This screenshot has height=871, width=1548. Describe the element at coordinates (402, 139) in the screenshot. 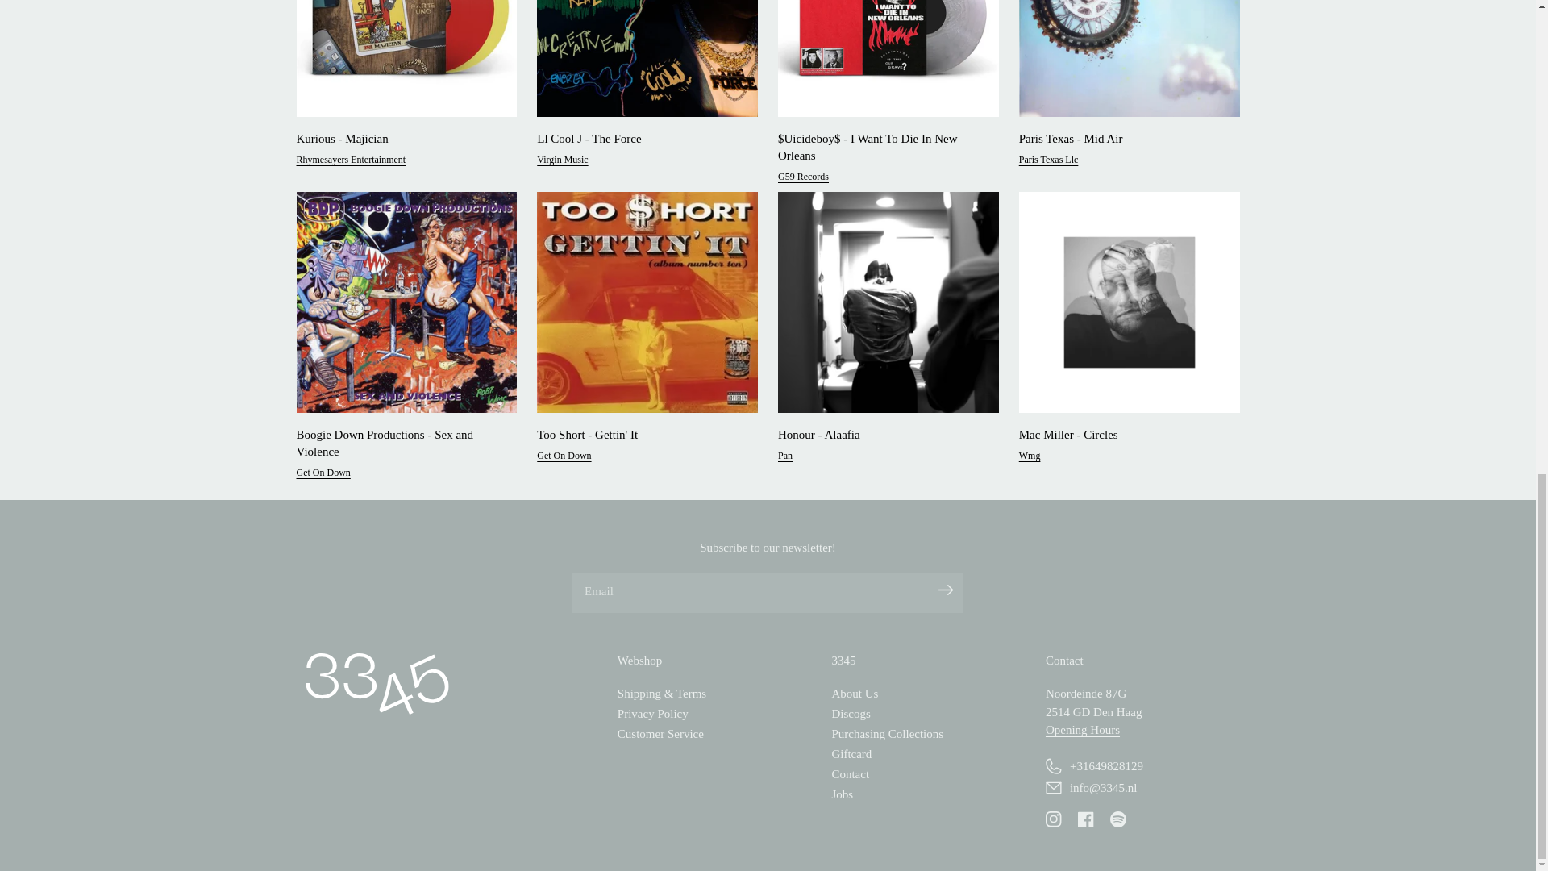

I see `Kurious - Majician` at that location.